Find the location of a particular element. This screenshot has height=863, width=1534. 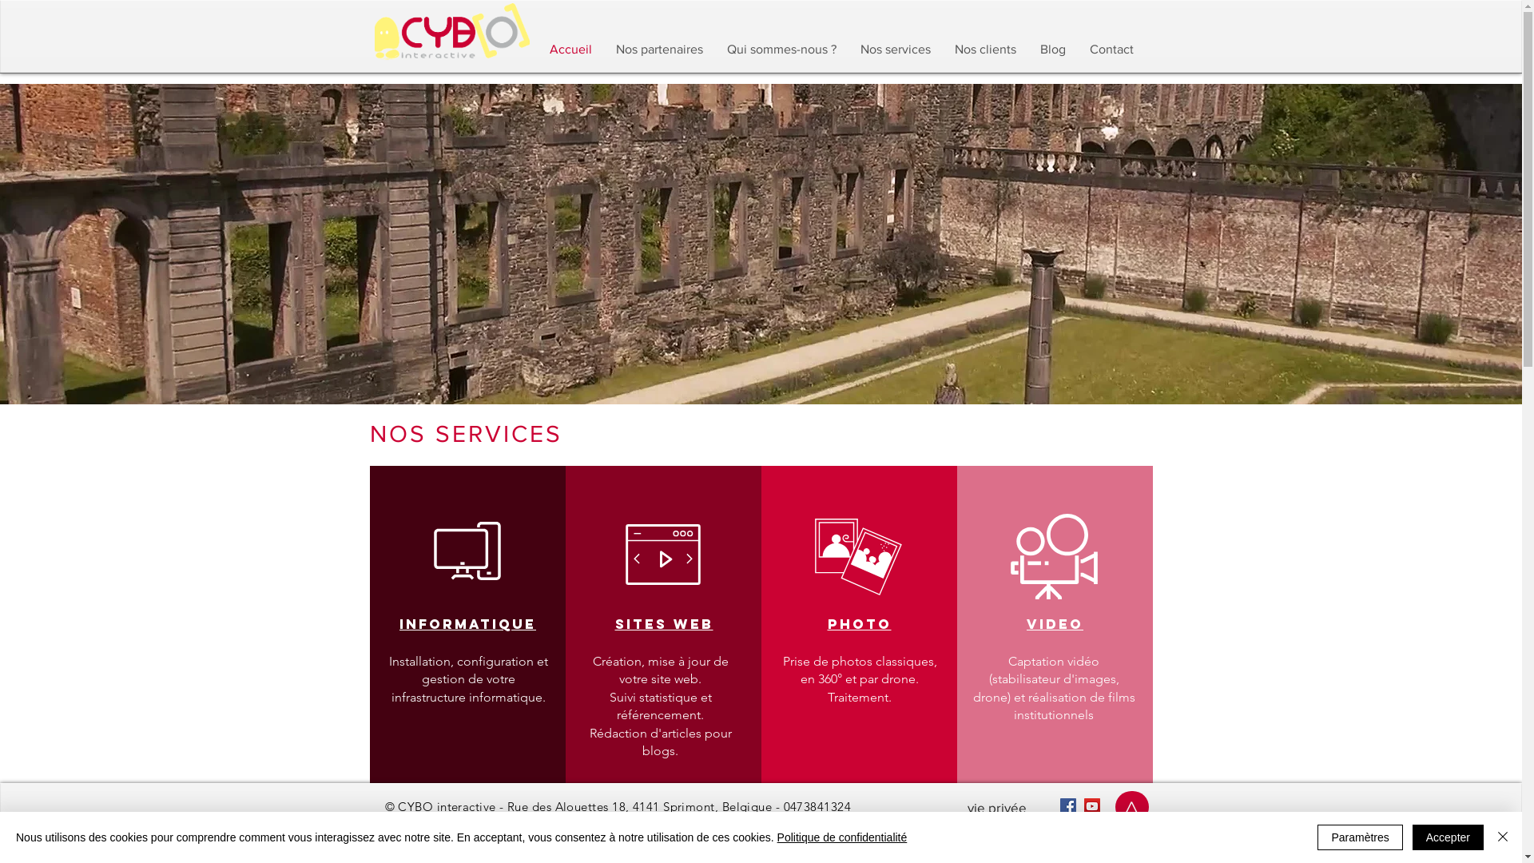

Qui sommes-nous ? is located at coordinates (781, 50).